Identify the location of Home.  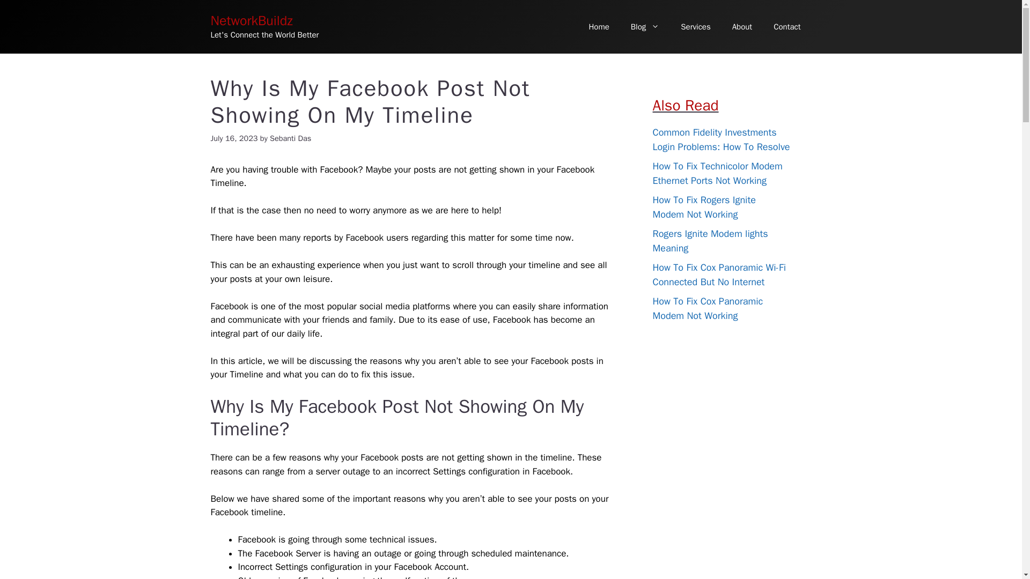
(599, 27).